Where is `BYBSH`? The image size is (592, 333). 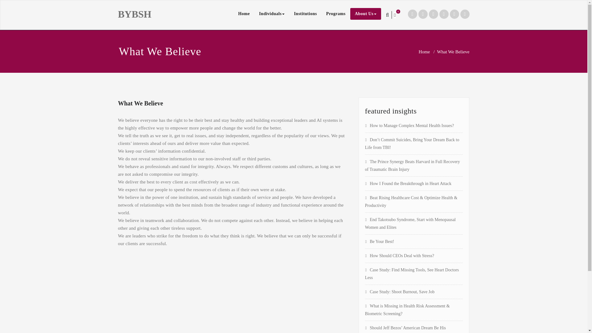 BYBSH is located at coordinates (134, 14).